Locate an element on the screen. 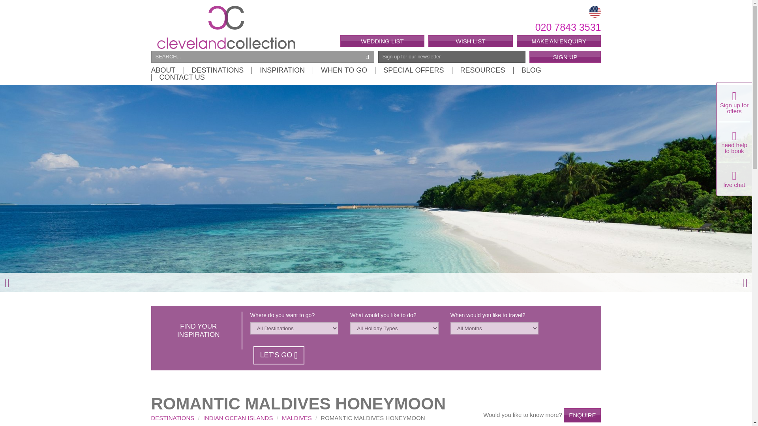 The image size is (758, 426). RESOURCES is located at coordinates (482, 70).